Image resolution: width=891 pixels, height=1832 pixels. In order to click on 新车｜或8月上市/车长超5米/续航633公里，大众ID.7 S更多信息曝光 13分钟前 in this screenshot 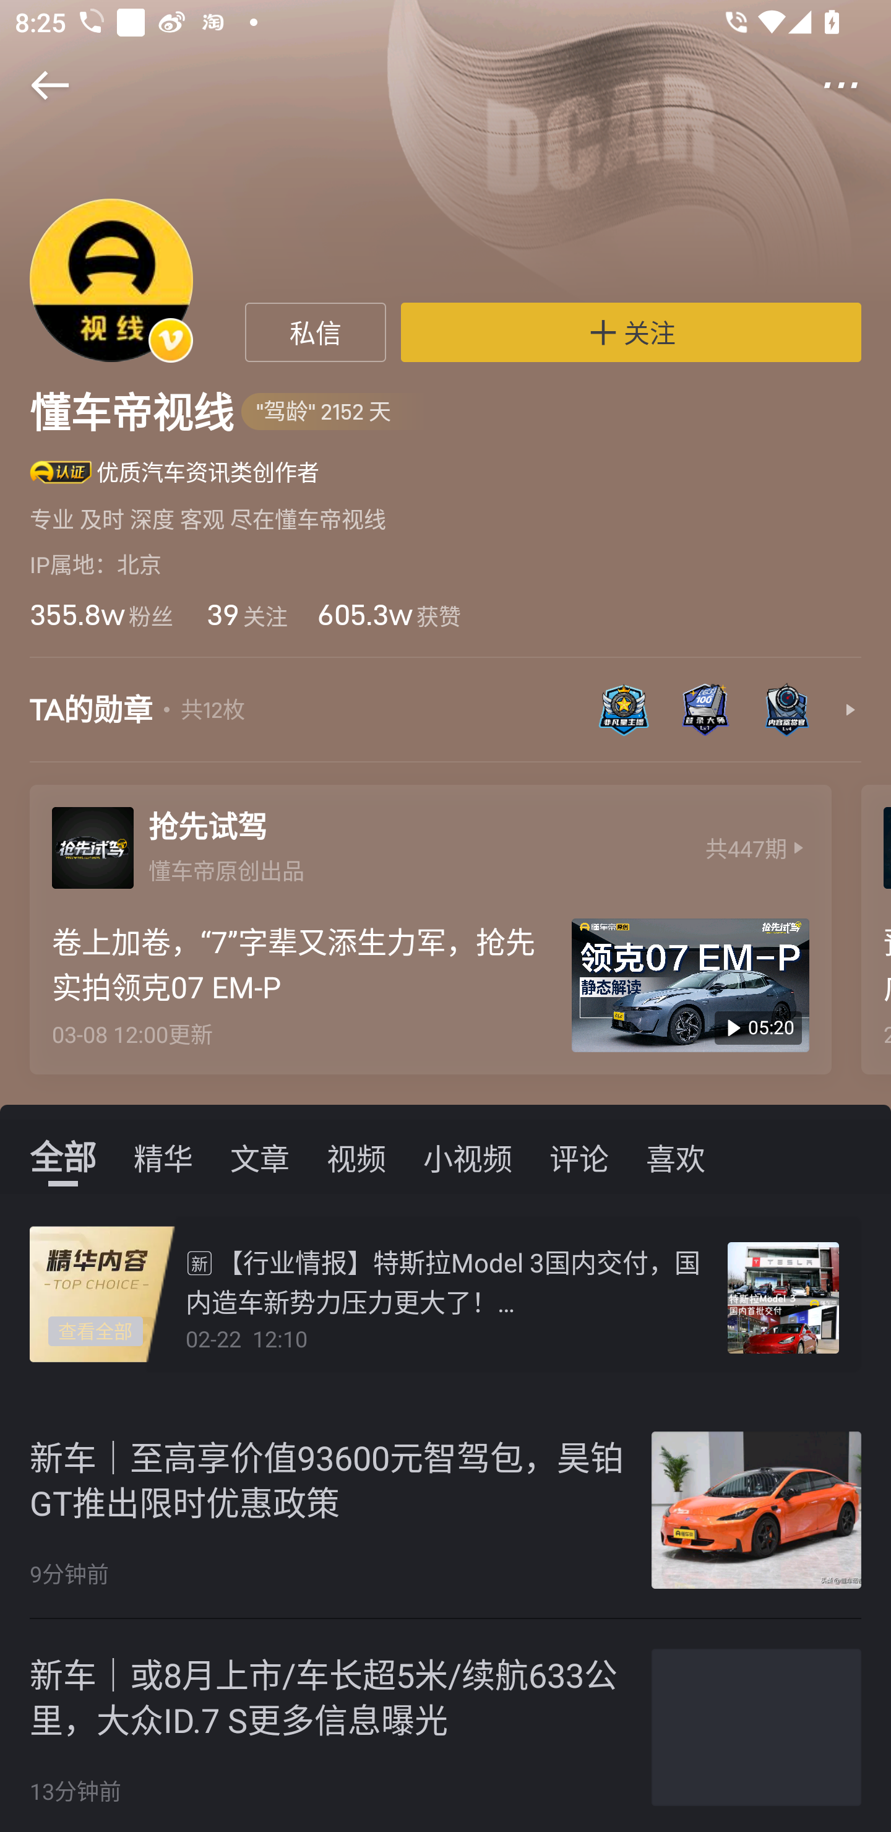, I will do `click(445, 1726)`.